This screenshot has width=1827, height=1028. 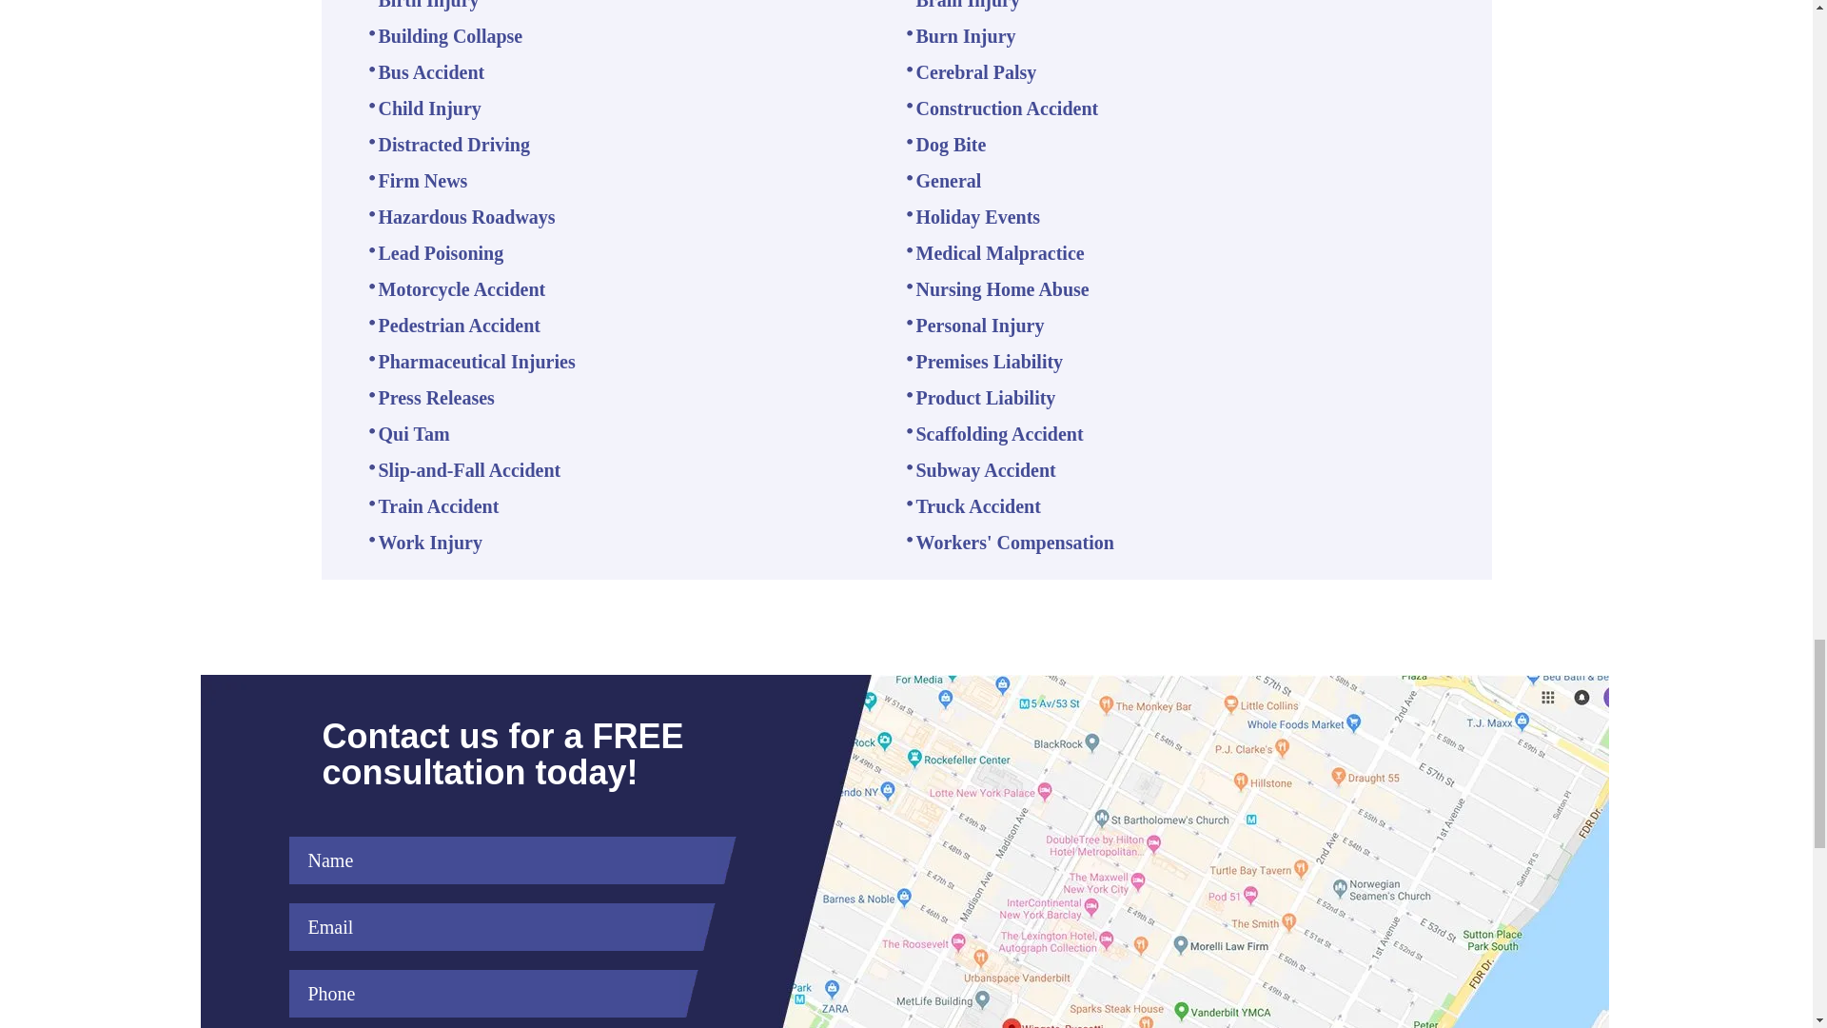 What do you see at coordinates (430, 109) in the screenshot?
I see `Child Injury` at bounding box center [430, 109].